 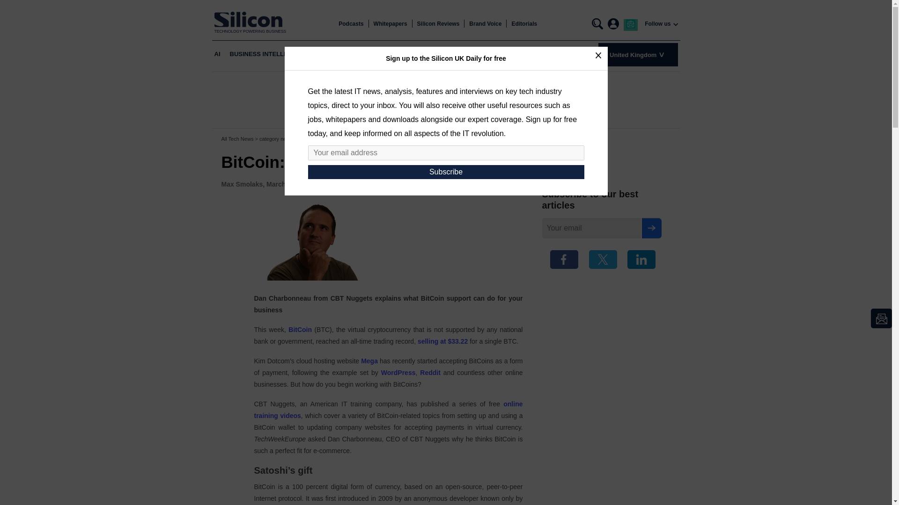 I want to click on BUSINESS INTELLIGENCE, so click(x=268, y=54).